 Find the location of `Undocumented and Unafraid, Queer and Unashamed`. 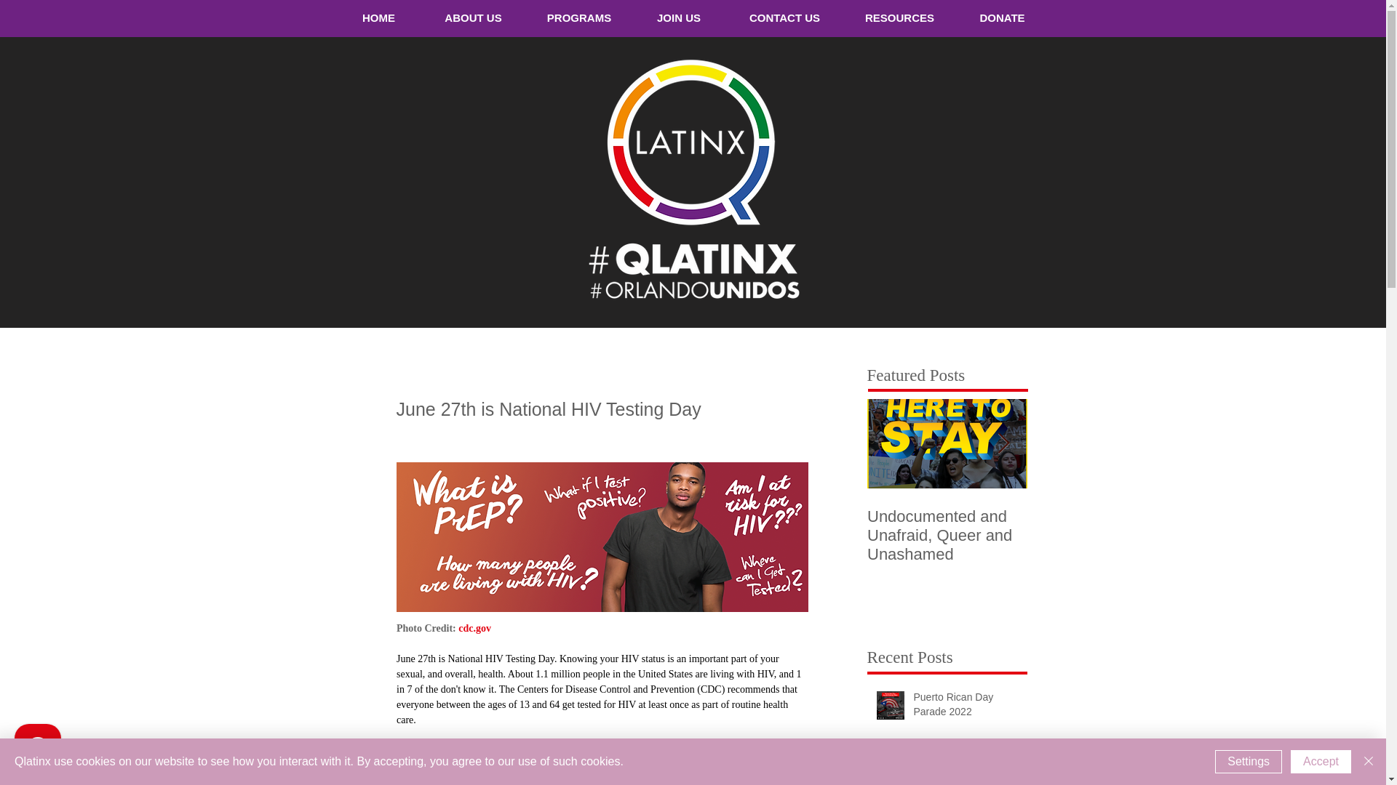

Undocumented and Unafraid, Queer and Unashamed is located at coordinates (947, 535).